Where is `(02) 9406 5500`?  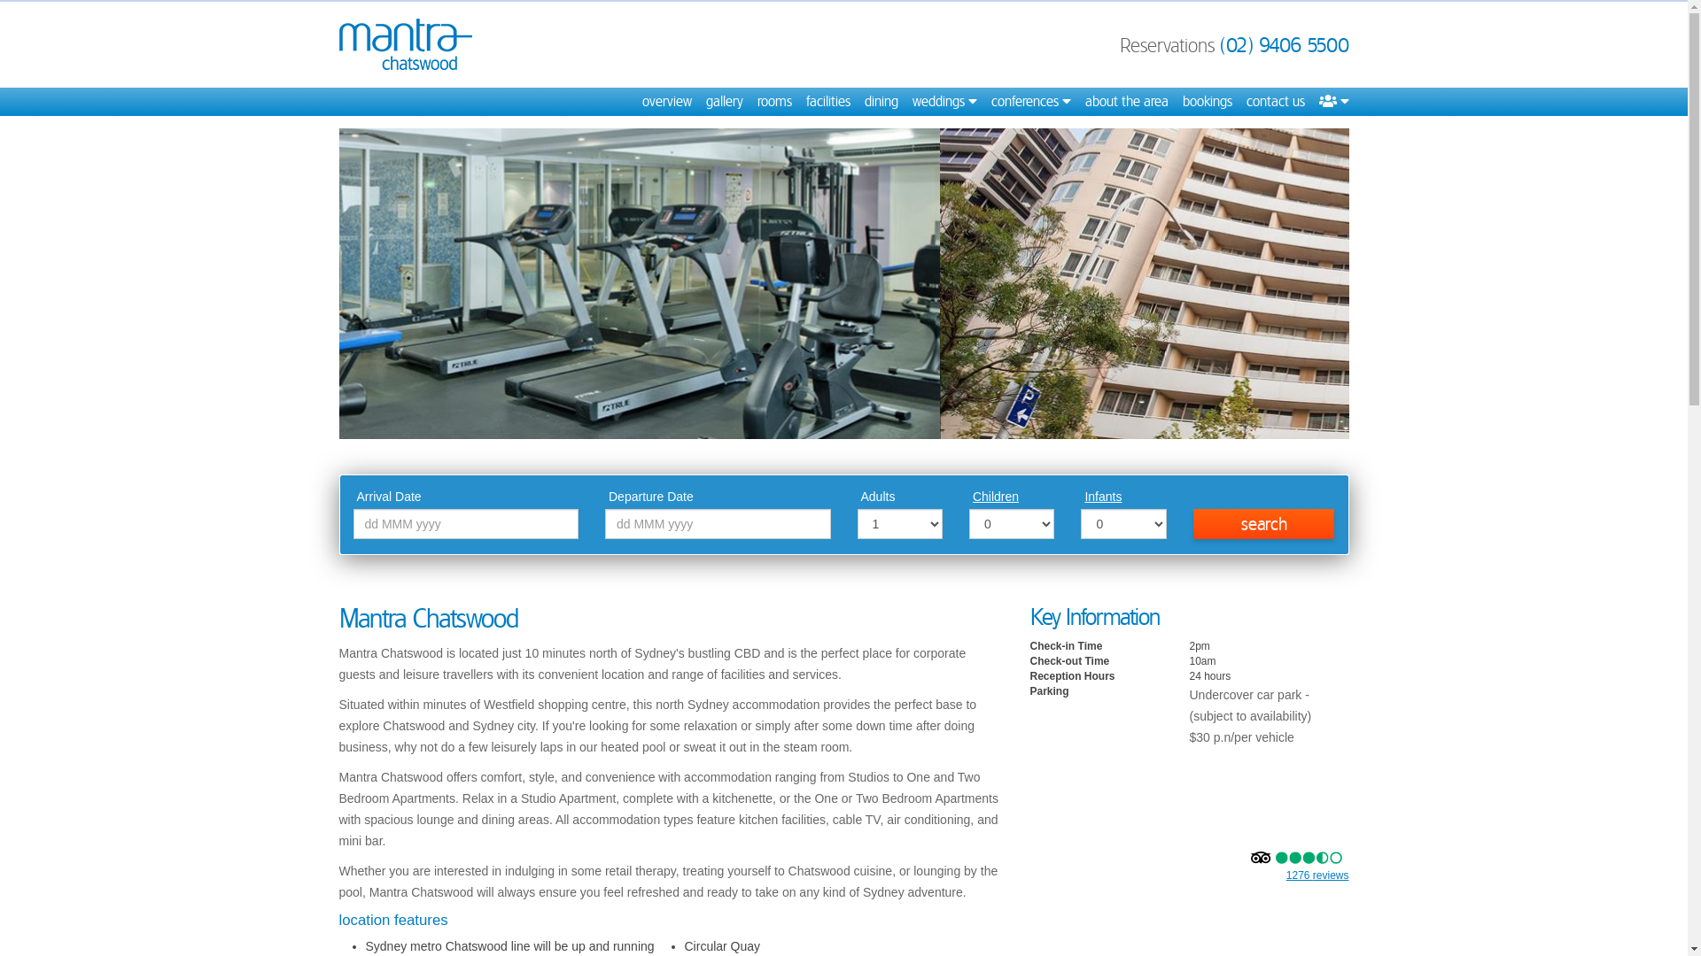 (02) 9406 5500 is located at coordinates (1284, 45).